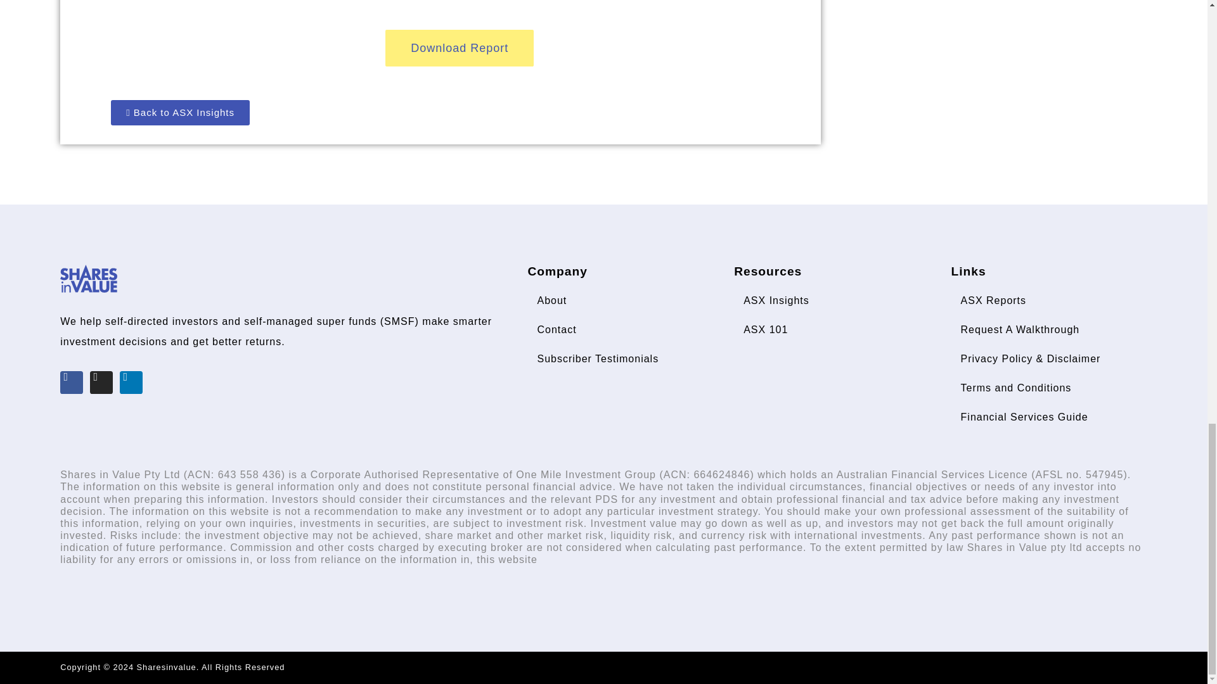 The height and width of the screenshot is (684, 1217). Describe the element at coordinates (459, 48) in the screenshot. I see `Download Report` at that location.